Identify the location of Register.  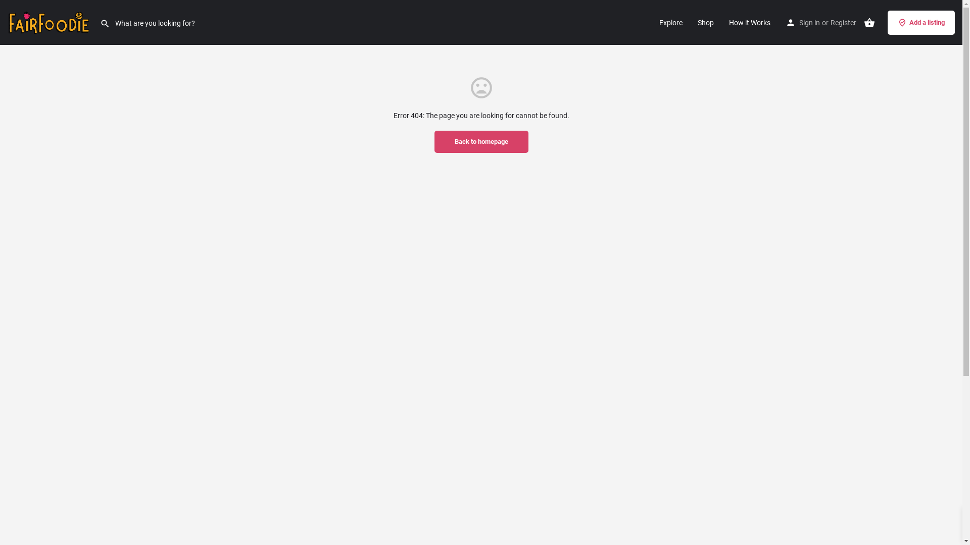
(844, 22).